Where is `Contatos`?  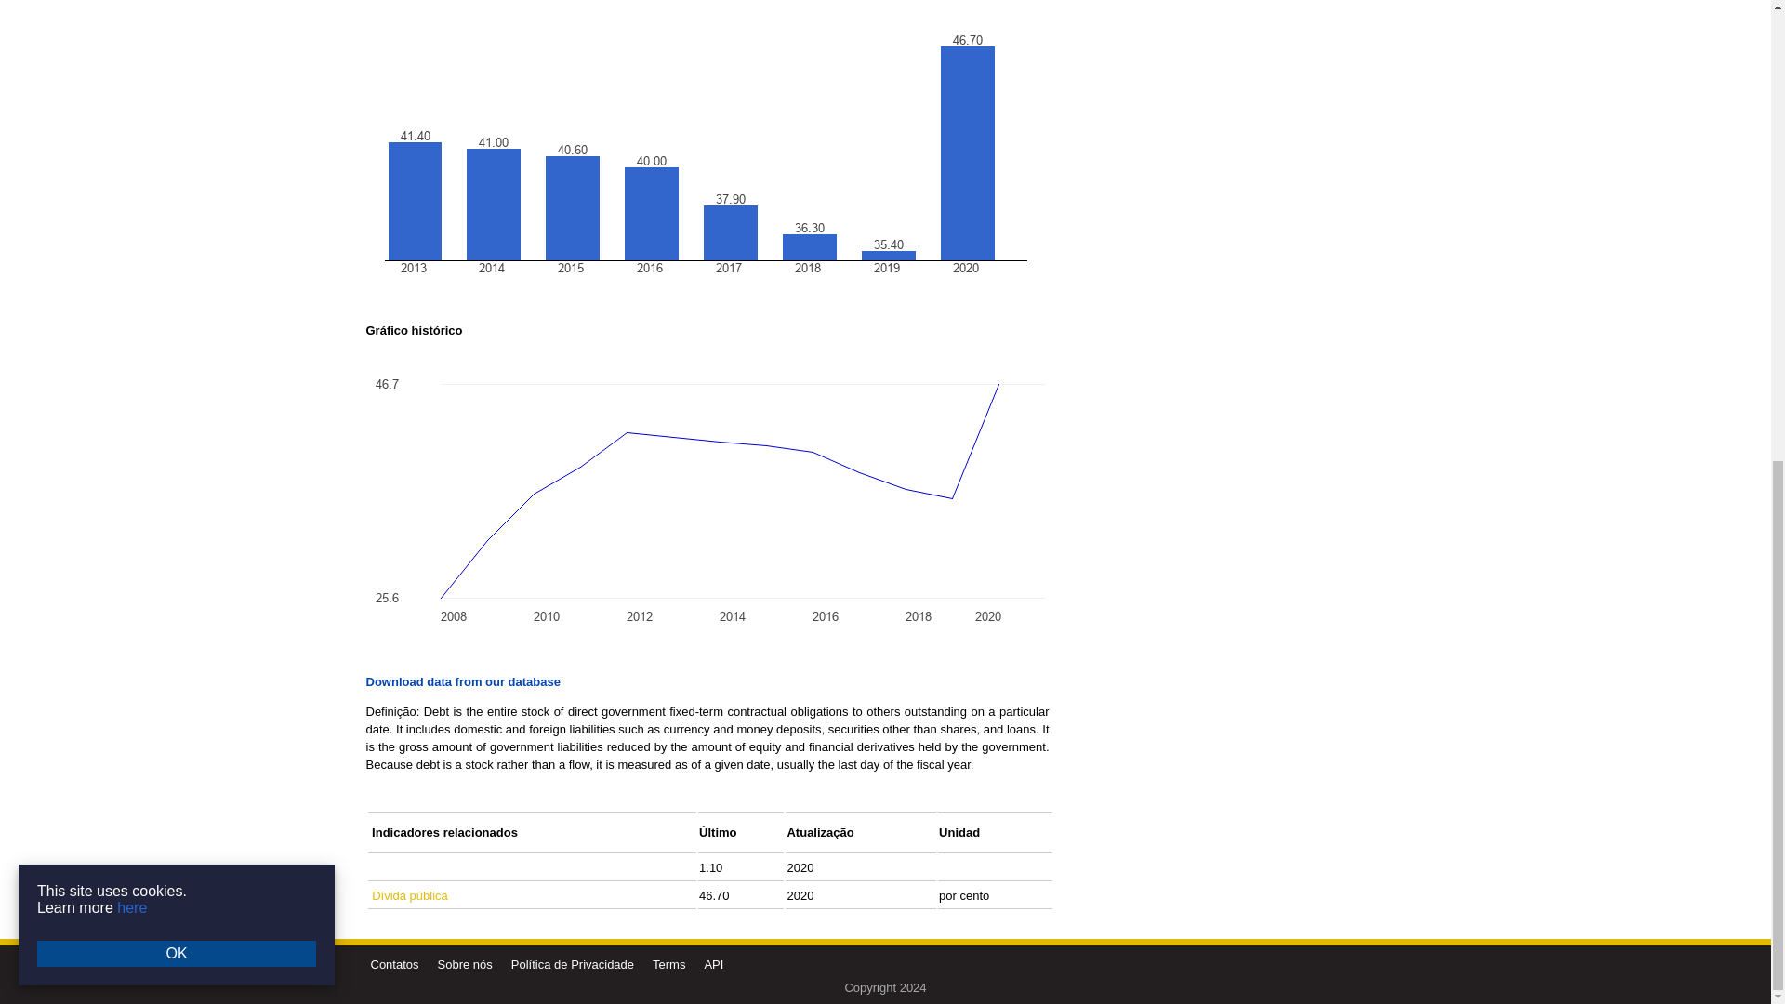
Contatos is located at coordinates (393, 965).